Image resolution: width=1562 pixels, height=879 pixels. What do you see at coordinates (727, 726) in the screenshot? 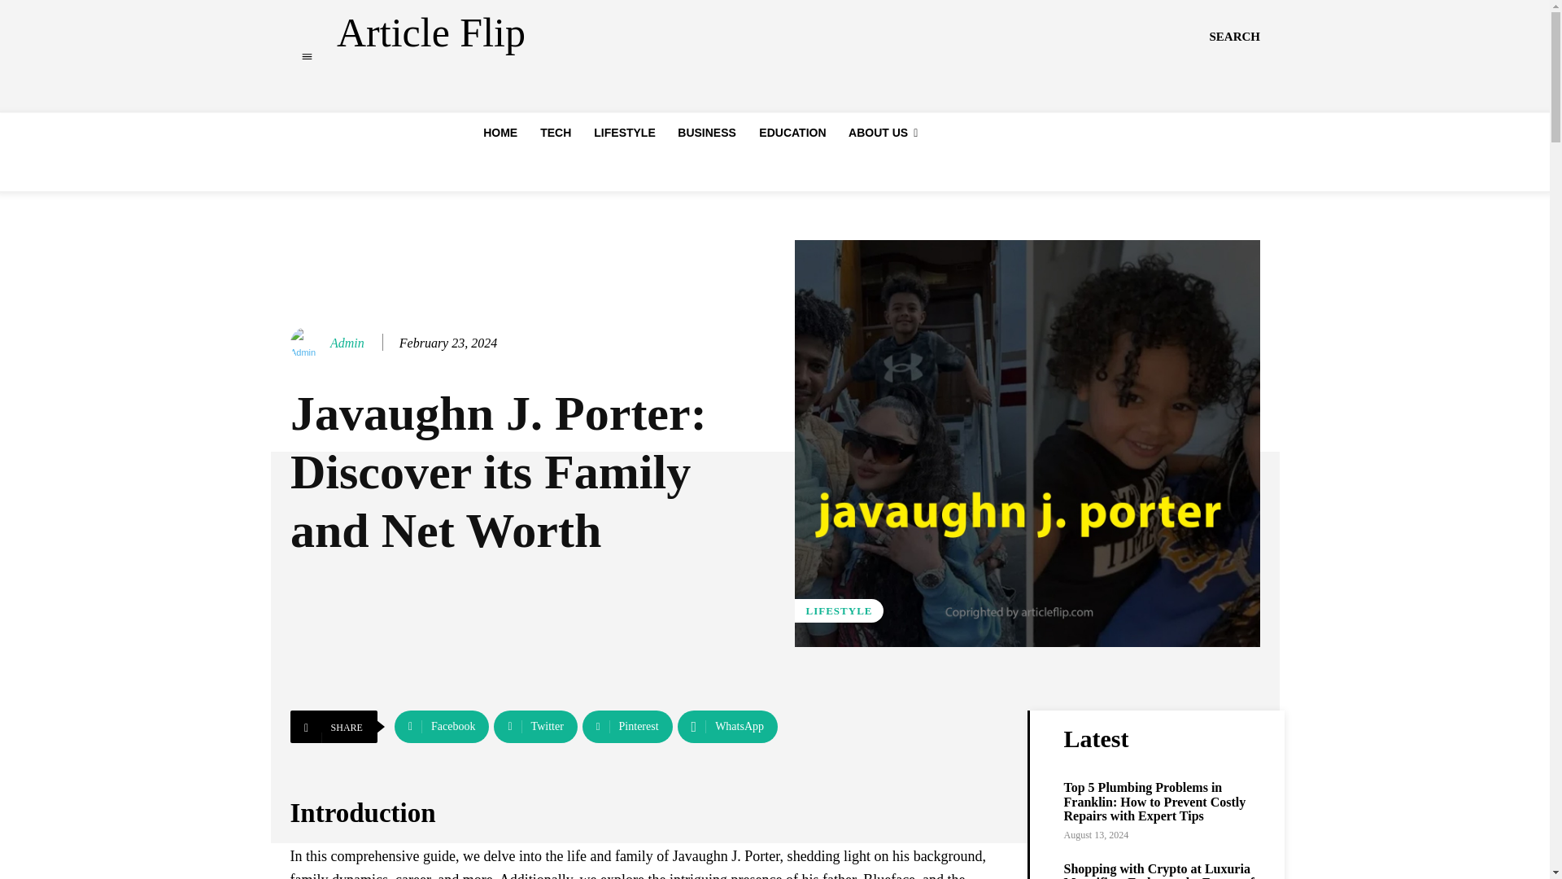
I see `WhatsApp` at bounding box center [727, 726].